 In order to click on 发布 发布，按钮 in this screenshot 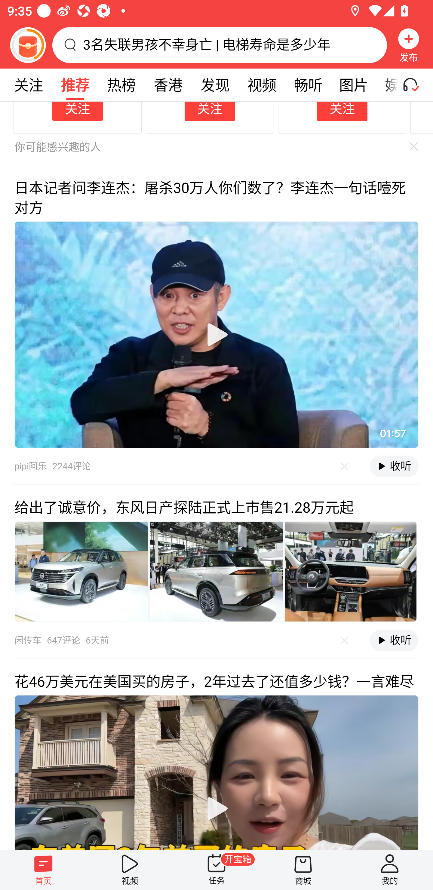, I will do `click(409, 45)`.